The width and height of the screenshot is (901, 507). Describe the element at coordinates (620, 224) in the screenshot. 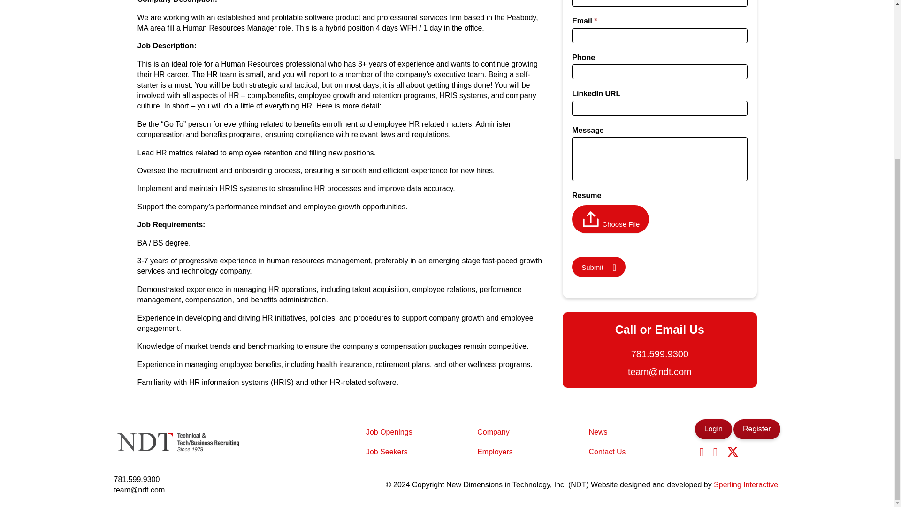

I see `Choose File` at that location.